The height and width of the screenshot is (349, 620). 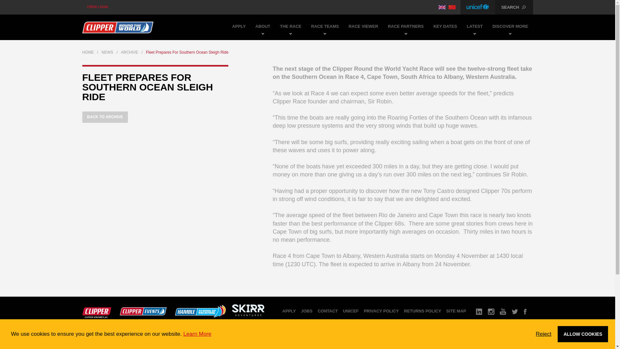 What do you see at coordinates (263, 27) in the screenshot?
I see `ABOUT` at bounding box center [263, 27].